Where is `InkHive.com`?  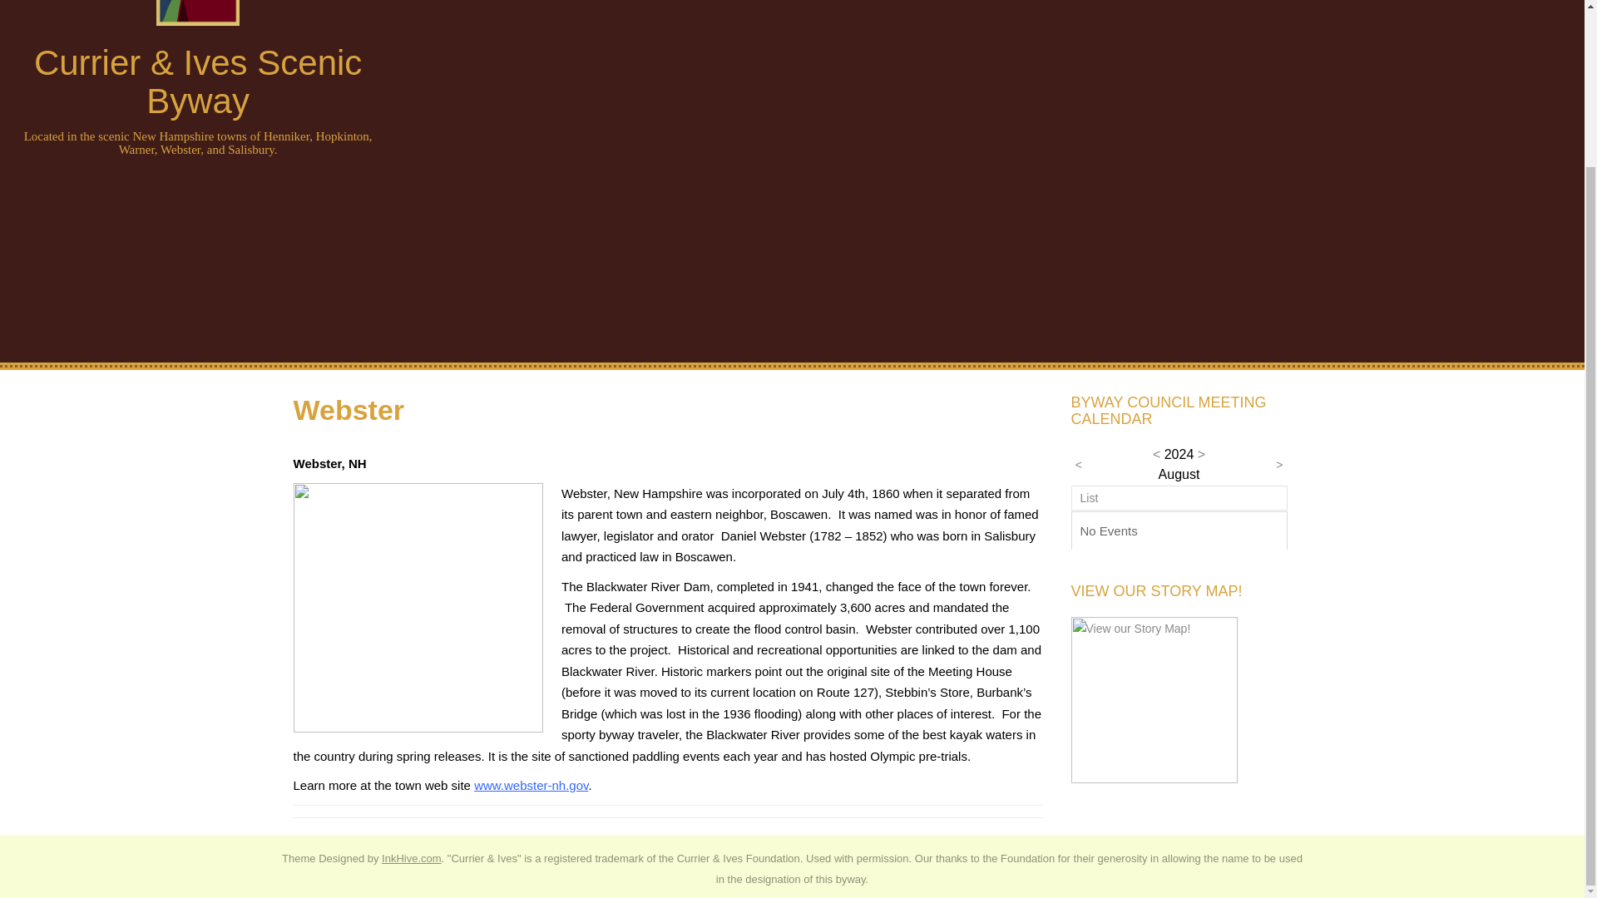 InkHive.com is located at coordinates (411, 858).